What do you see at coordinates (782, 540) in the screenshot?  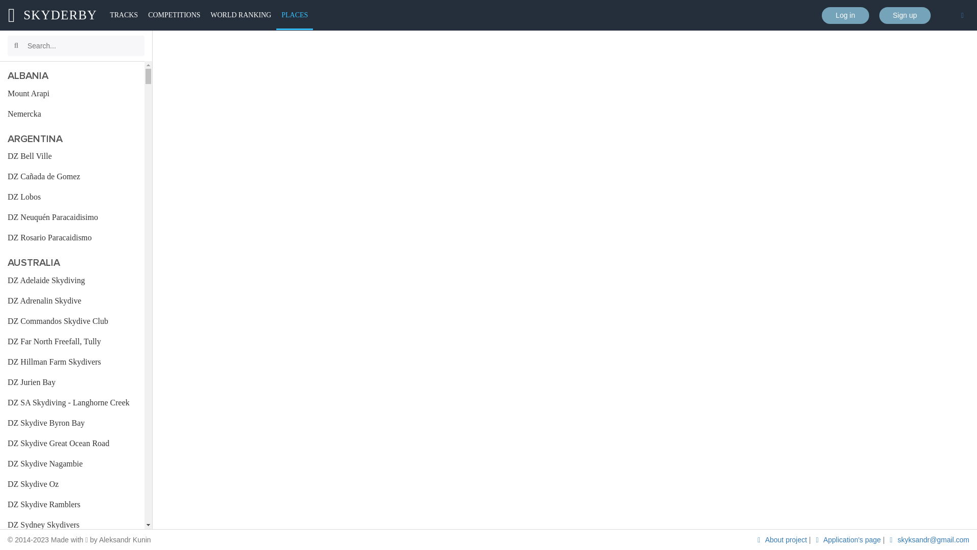 I see `About project` at bounding box center [782, 540].